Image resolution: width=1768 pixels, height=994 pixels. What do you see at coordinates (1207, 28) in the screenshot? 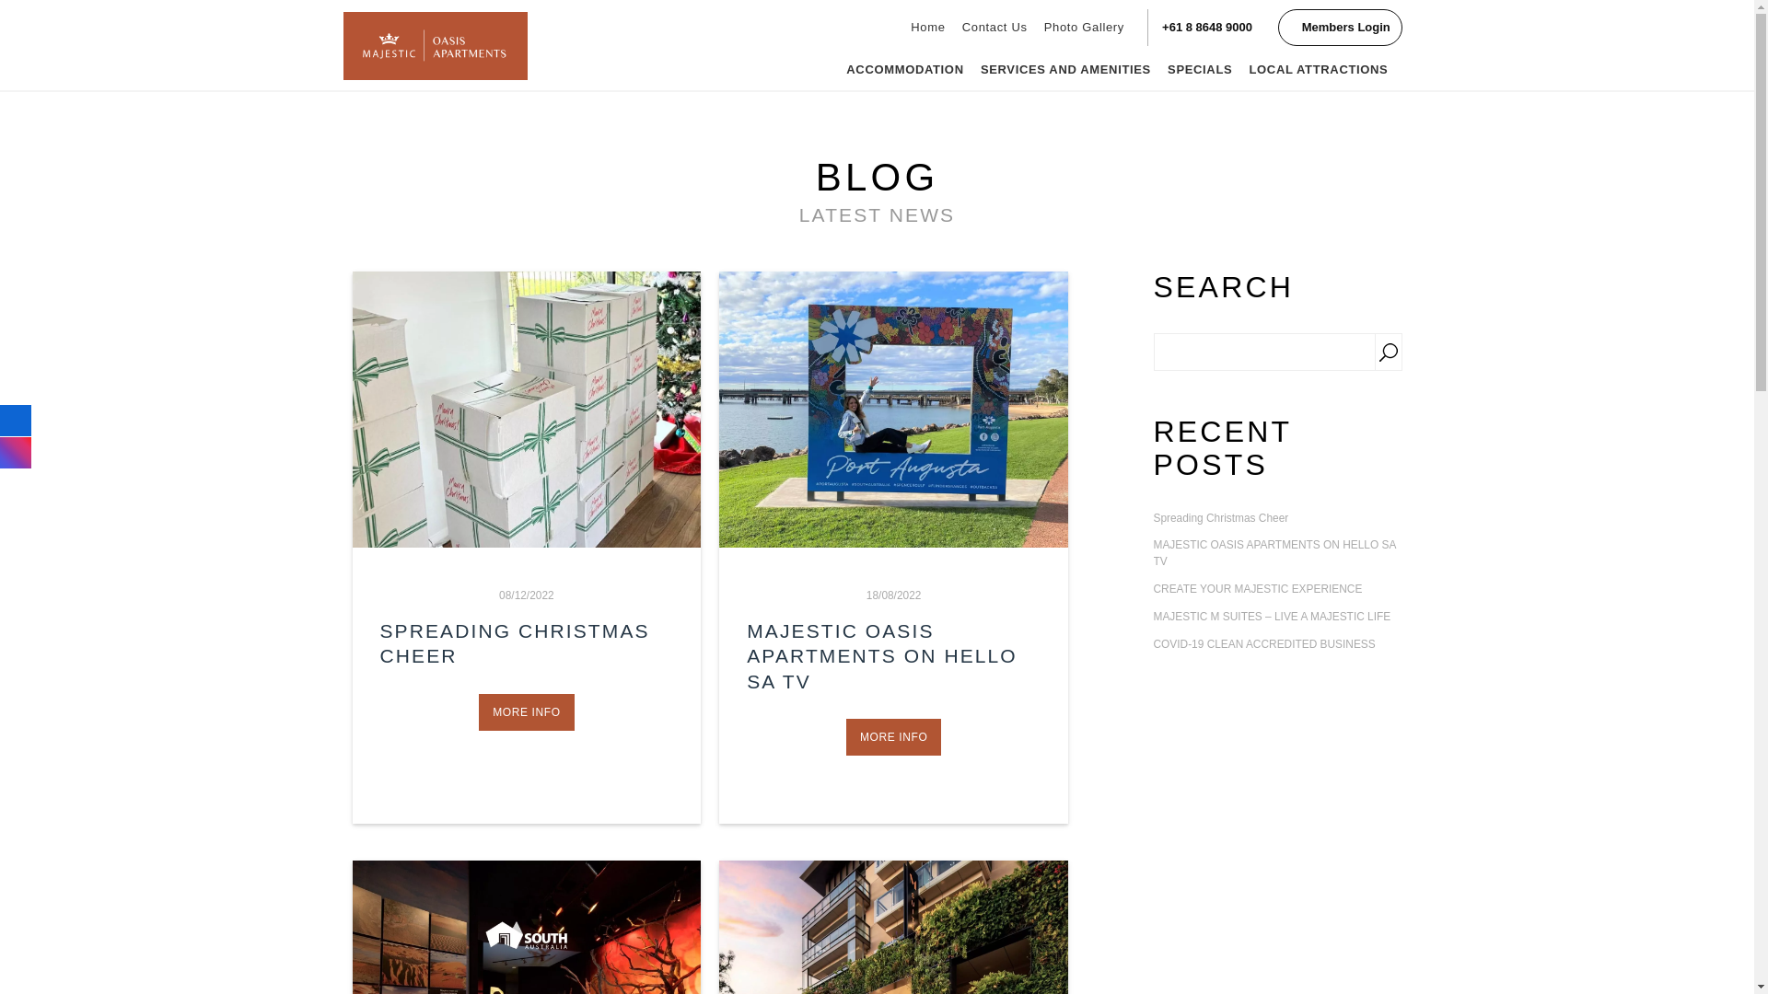
I see `+61 8 8648 9000` at bounding box center [1207, 28].